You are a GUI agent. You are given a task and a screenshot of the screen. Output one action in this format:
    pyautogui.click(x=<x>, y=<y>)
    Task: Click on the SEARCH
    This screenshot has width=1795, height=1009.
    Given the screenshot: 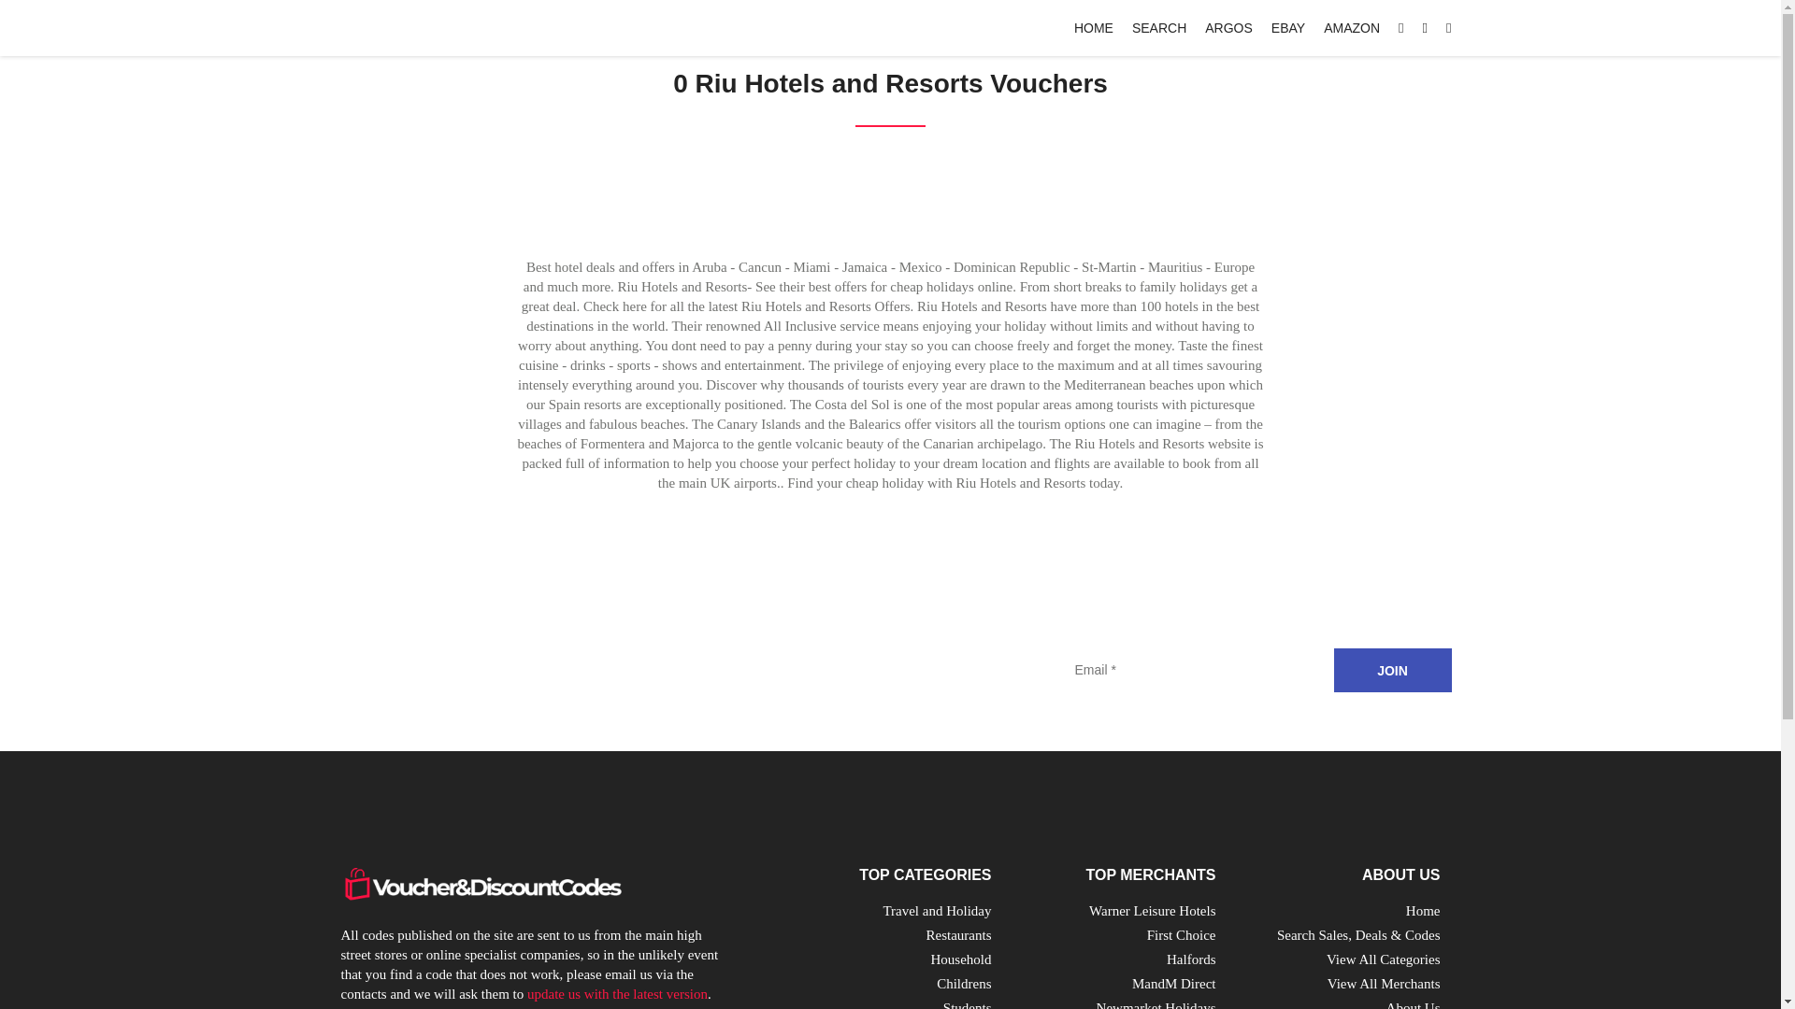 What is the action you would take?
    pyautogui.click(x=1159, y=27)
    